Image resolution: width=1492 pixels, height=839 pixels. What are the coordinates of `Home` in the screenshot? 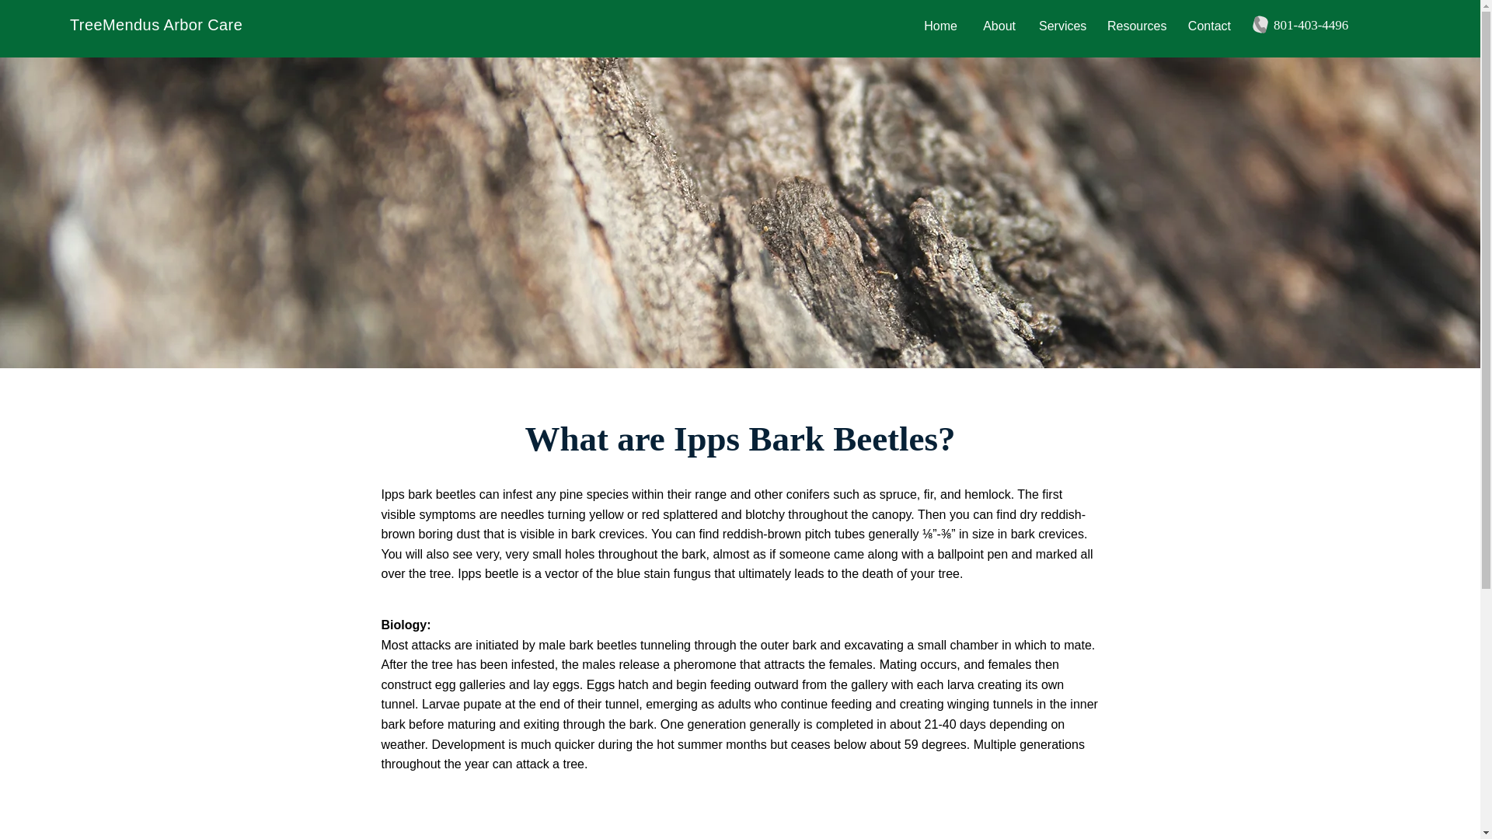 It's located at (939, 25).